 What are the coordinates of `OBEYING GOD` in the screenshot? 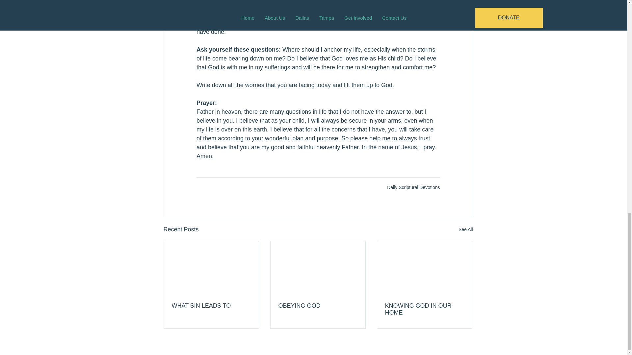 It's located at (318, 306).